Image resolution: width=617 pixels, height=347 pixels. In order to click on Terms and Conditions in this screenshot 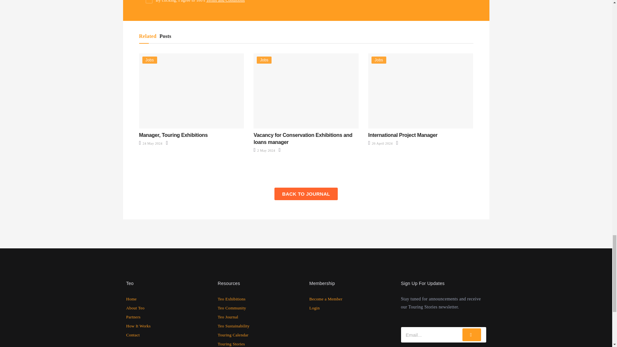, I will do `click(226, 1)`.